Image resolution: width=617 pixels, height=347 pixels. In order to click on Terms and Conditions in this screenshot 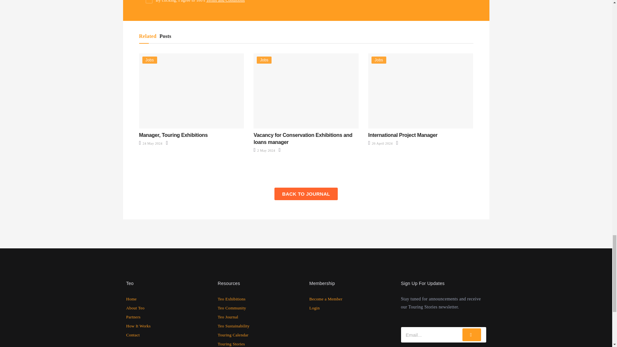, I will do `click(226, 1)`.